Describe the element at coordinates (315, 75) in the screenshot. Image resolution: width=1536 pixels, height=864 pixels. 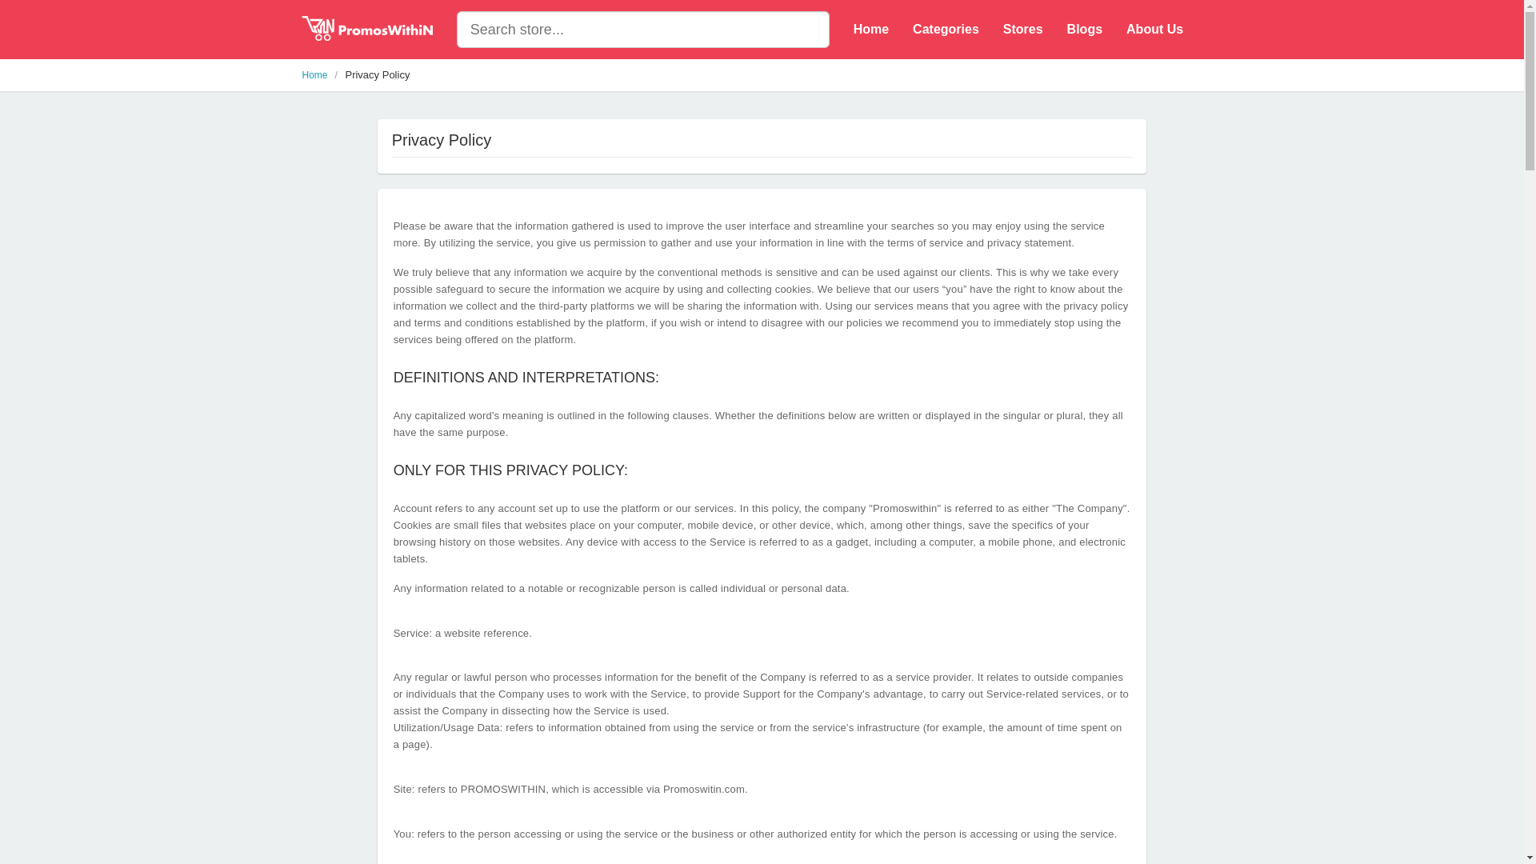
I see `Home` at that location.